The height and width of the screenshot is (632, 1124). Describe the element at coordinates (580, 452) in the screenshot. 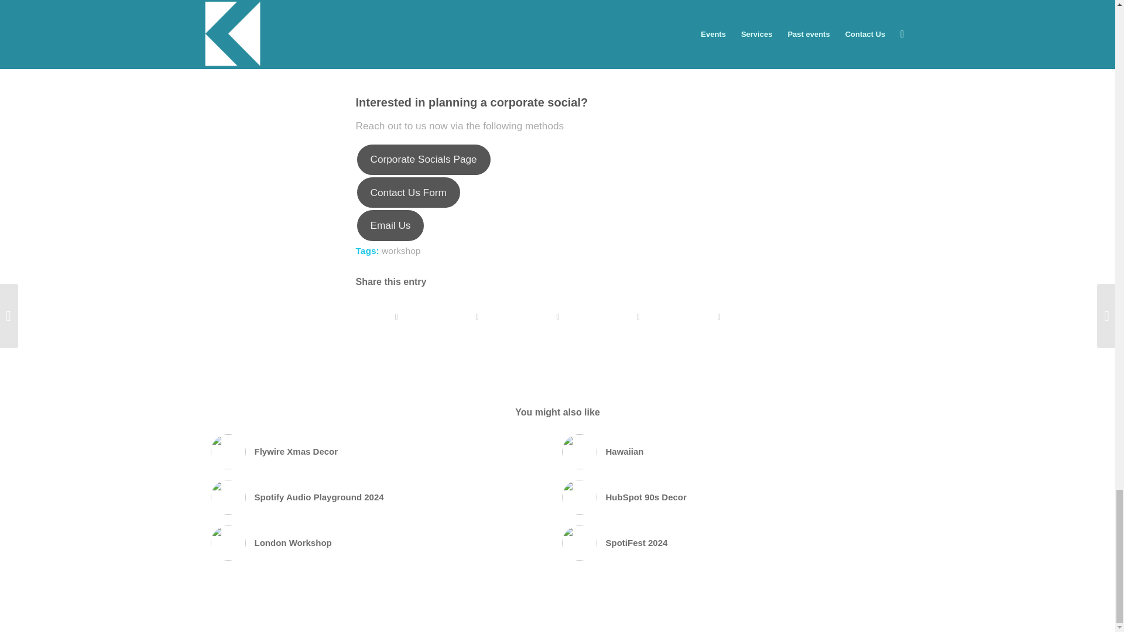

I see `BybitGroup-12` at that location.